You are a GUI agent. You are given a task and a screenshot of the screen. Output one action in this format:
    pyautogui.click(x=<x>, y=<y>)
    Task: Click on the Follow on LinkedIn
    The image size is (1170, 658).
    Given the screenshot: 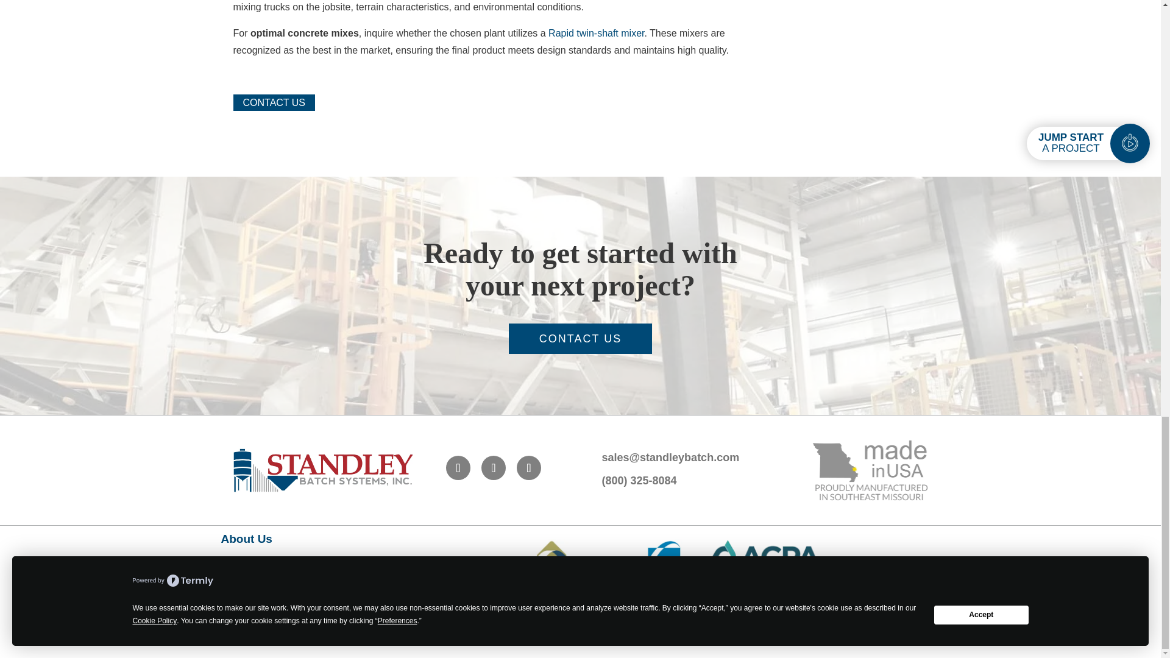 What is the action you would take?
    pyautogui.click(x=493, y=468)
    